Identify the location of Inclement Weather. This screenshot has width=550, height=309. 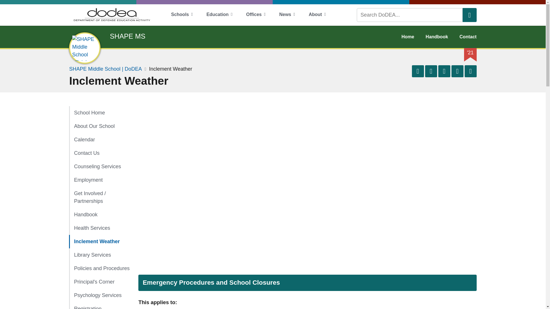
(99, 241).